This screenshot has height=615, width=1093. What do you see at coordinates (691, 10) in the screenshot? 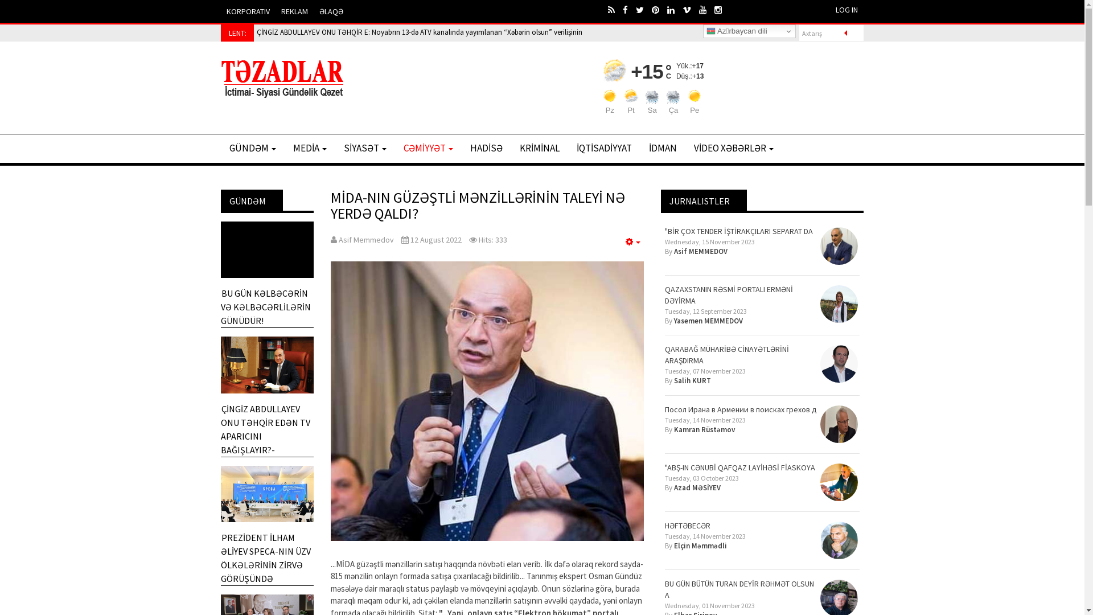
I see ` ` at bounding box center [691, 10].